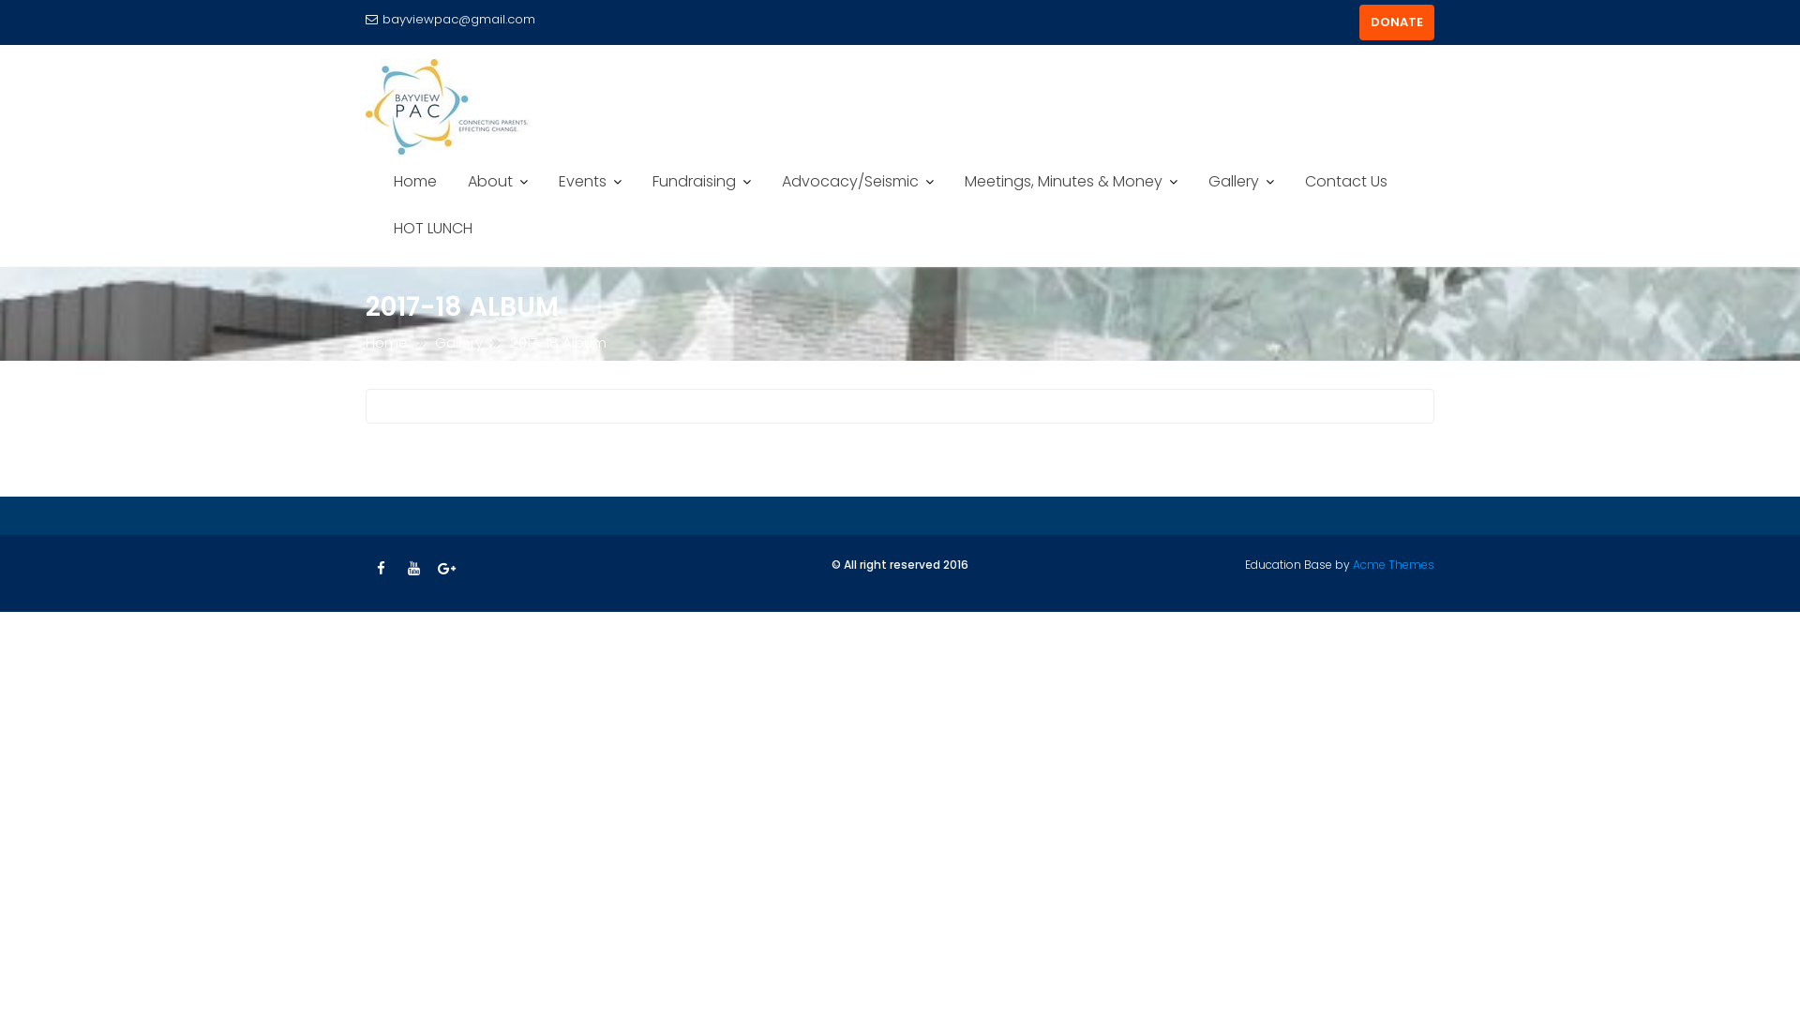 The height and width of the screenshot is (1012, 1800). What do you see at coordinates (1346, 182) in the screenshot?
I see `Contact Us` at bounding box center [1346, 182].